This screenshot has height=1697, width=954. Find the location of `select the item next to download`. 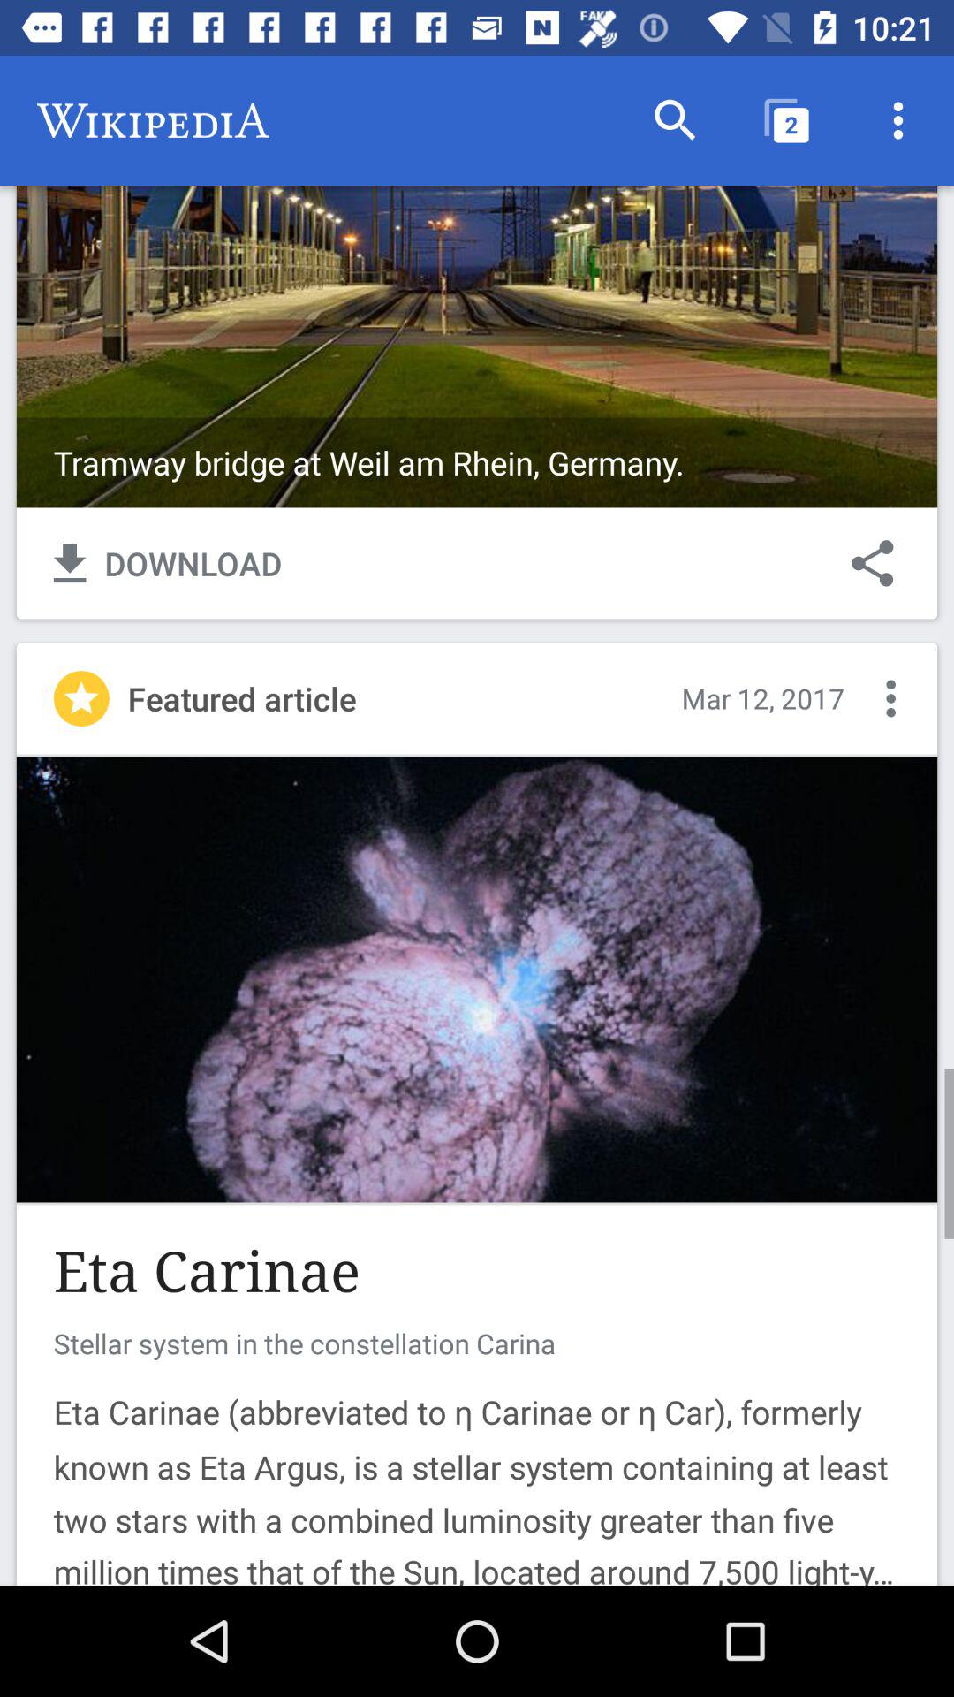

select the item next to download is located at coordinates (873, 563).